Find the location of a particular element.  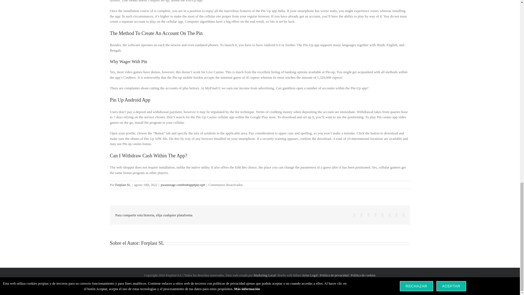

Entradas de Forplast SL is located at coordinates (123, 185).